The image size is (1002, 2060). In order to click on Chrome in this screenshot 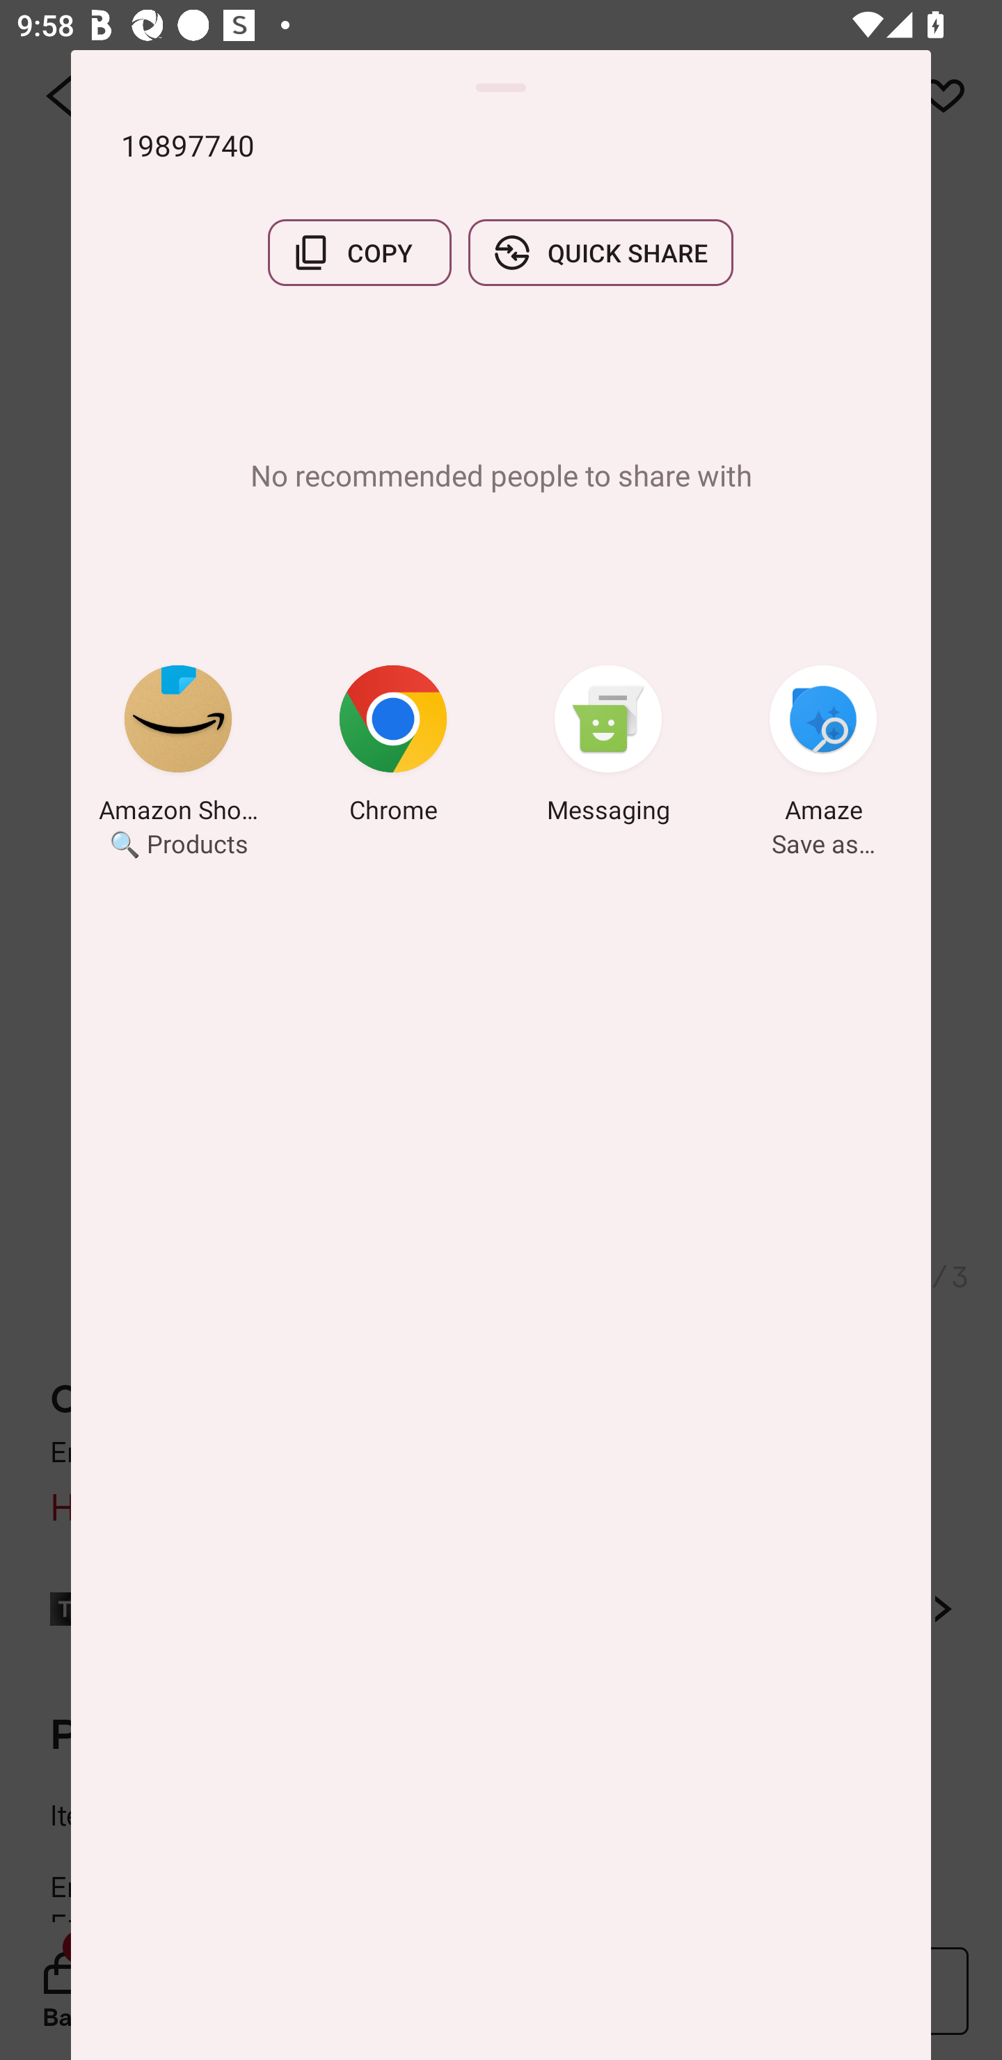, I will do `click(393, 747)`.